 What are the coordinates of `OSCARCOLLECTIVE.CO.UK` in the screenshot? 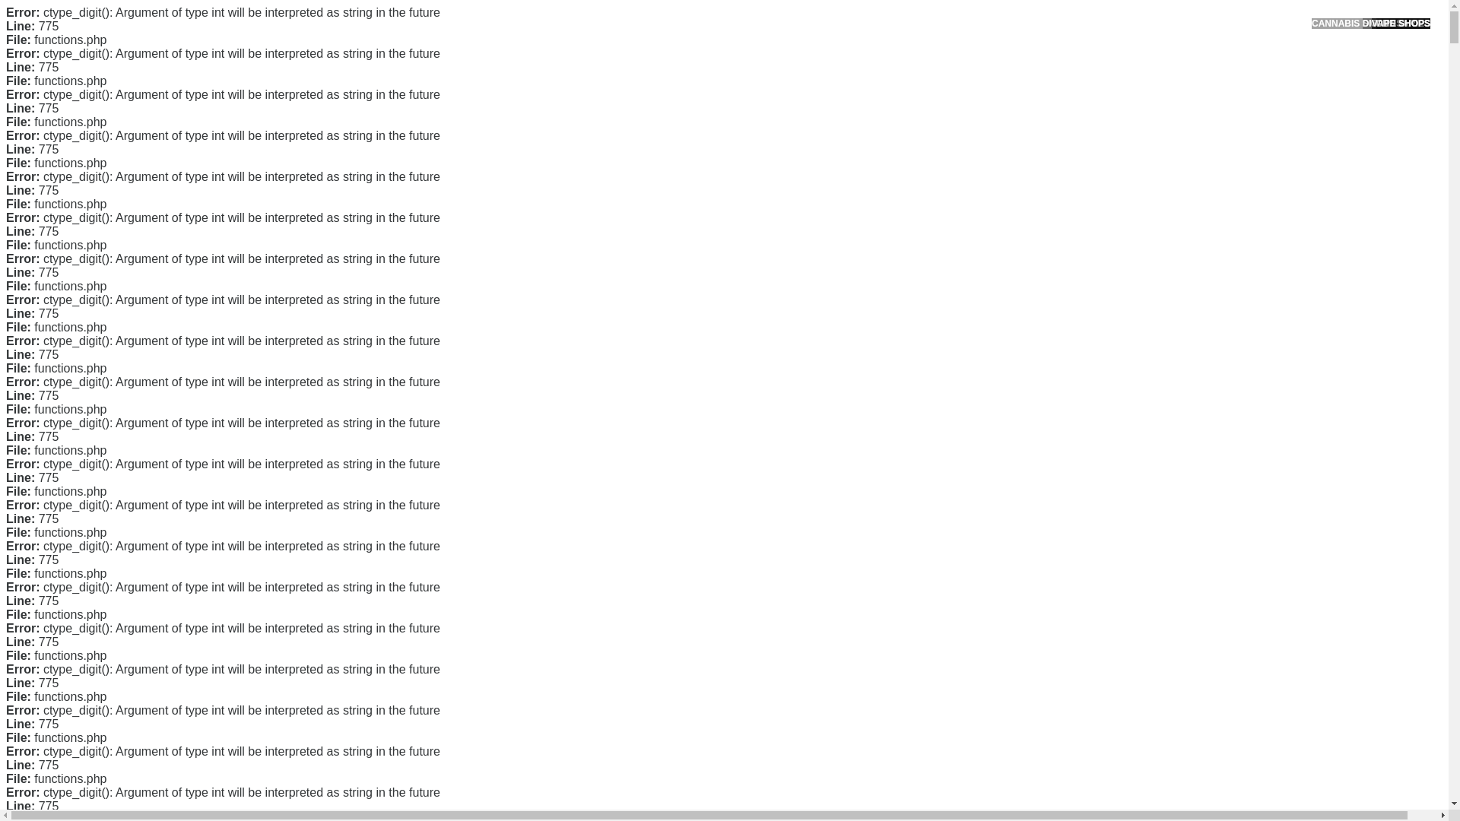 It's located at (433, 28).